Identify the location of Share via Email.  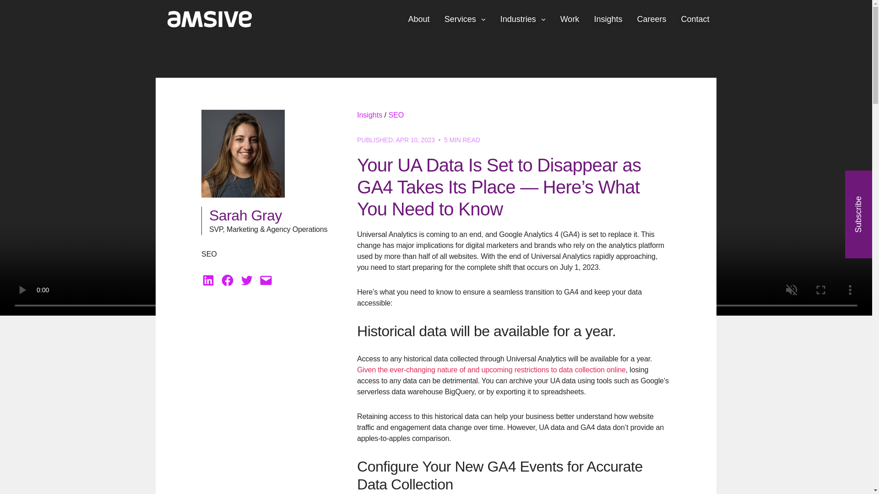
(266, 280).